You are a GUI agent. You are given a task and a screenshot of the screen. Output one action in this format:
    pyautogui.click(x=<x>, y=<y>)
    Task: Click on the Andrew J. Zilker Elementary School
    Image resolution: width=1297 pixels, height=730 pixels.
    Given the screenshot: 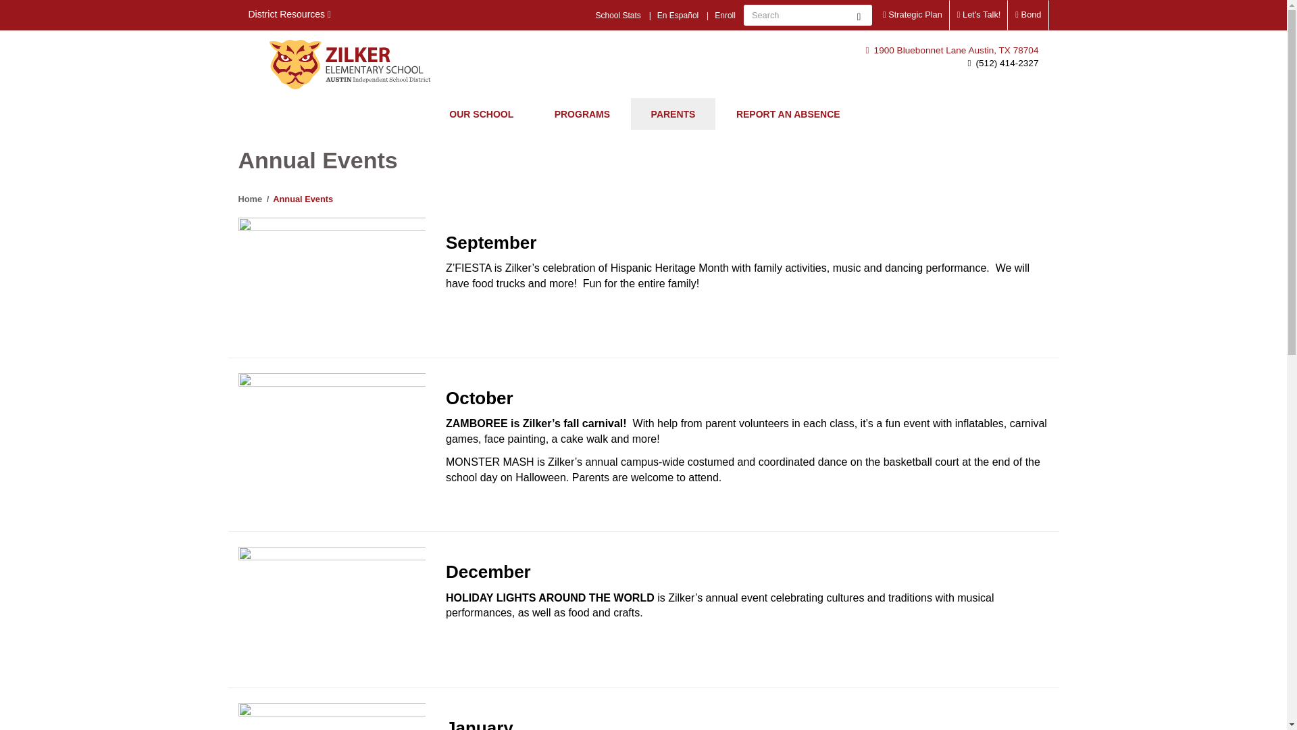 What is the action you would take?
    pyautogui.click(x=351, y=64)
    